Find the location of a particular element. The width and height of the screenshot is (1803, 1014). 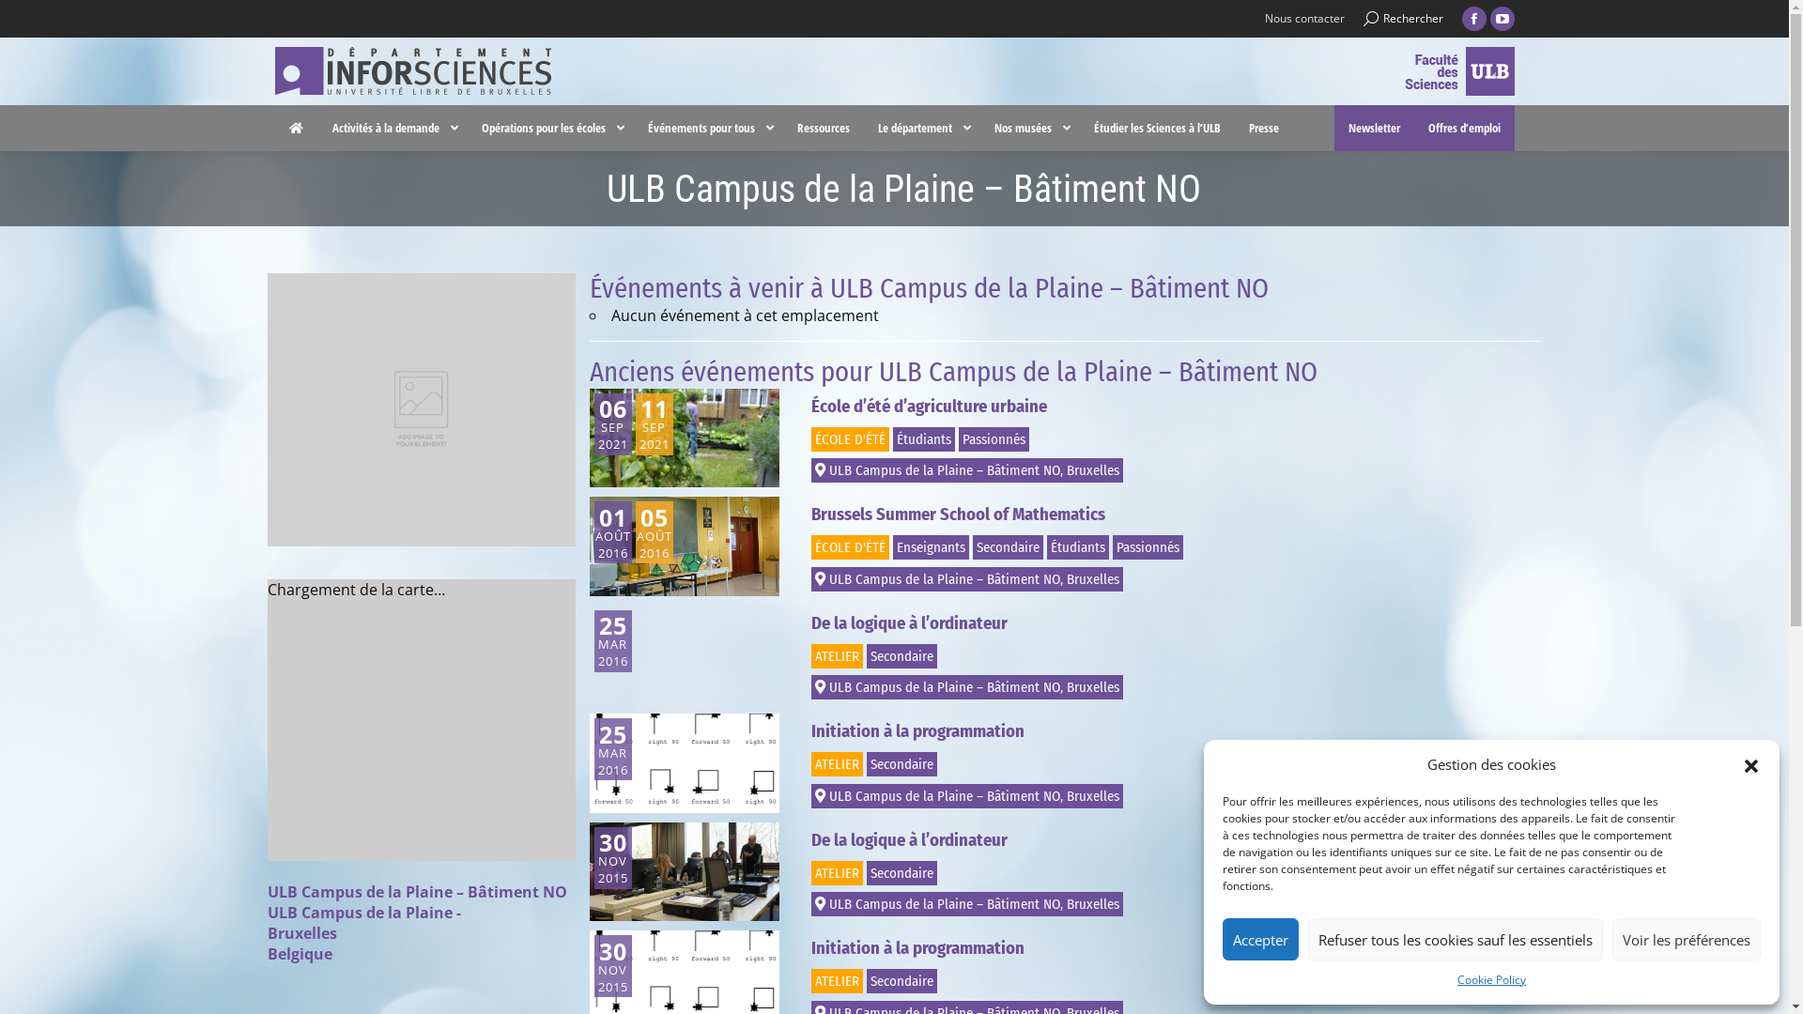

Notre newsletter is located at coordinates (1370, 595).